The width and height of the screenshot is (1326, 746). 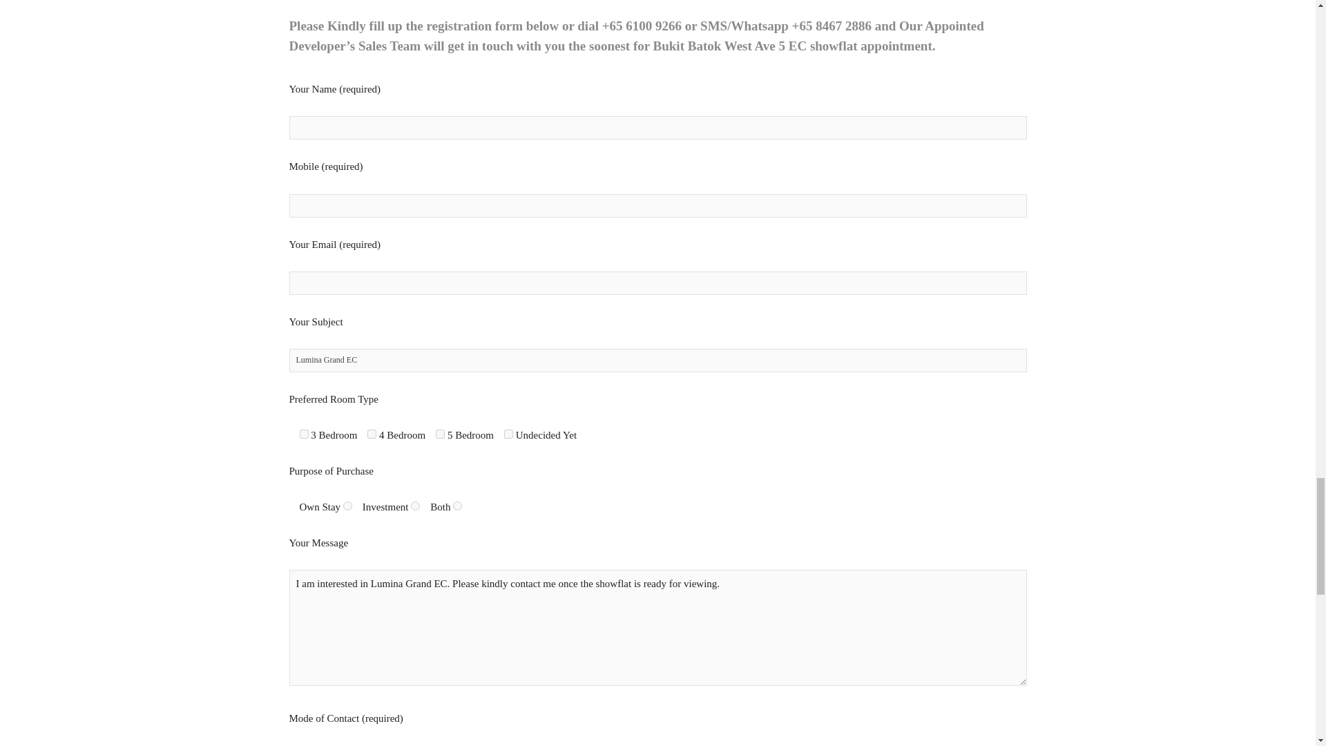 What do you see at coordinates (304, 434) in the screenshot?
I see `3 Bedroom` at bounding box center [304, 434].